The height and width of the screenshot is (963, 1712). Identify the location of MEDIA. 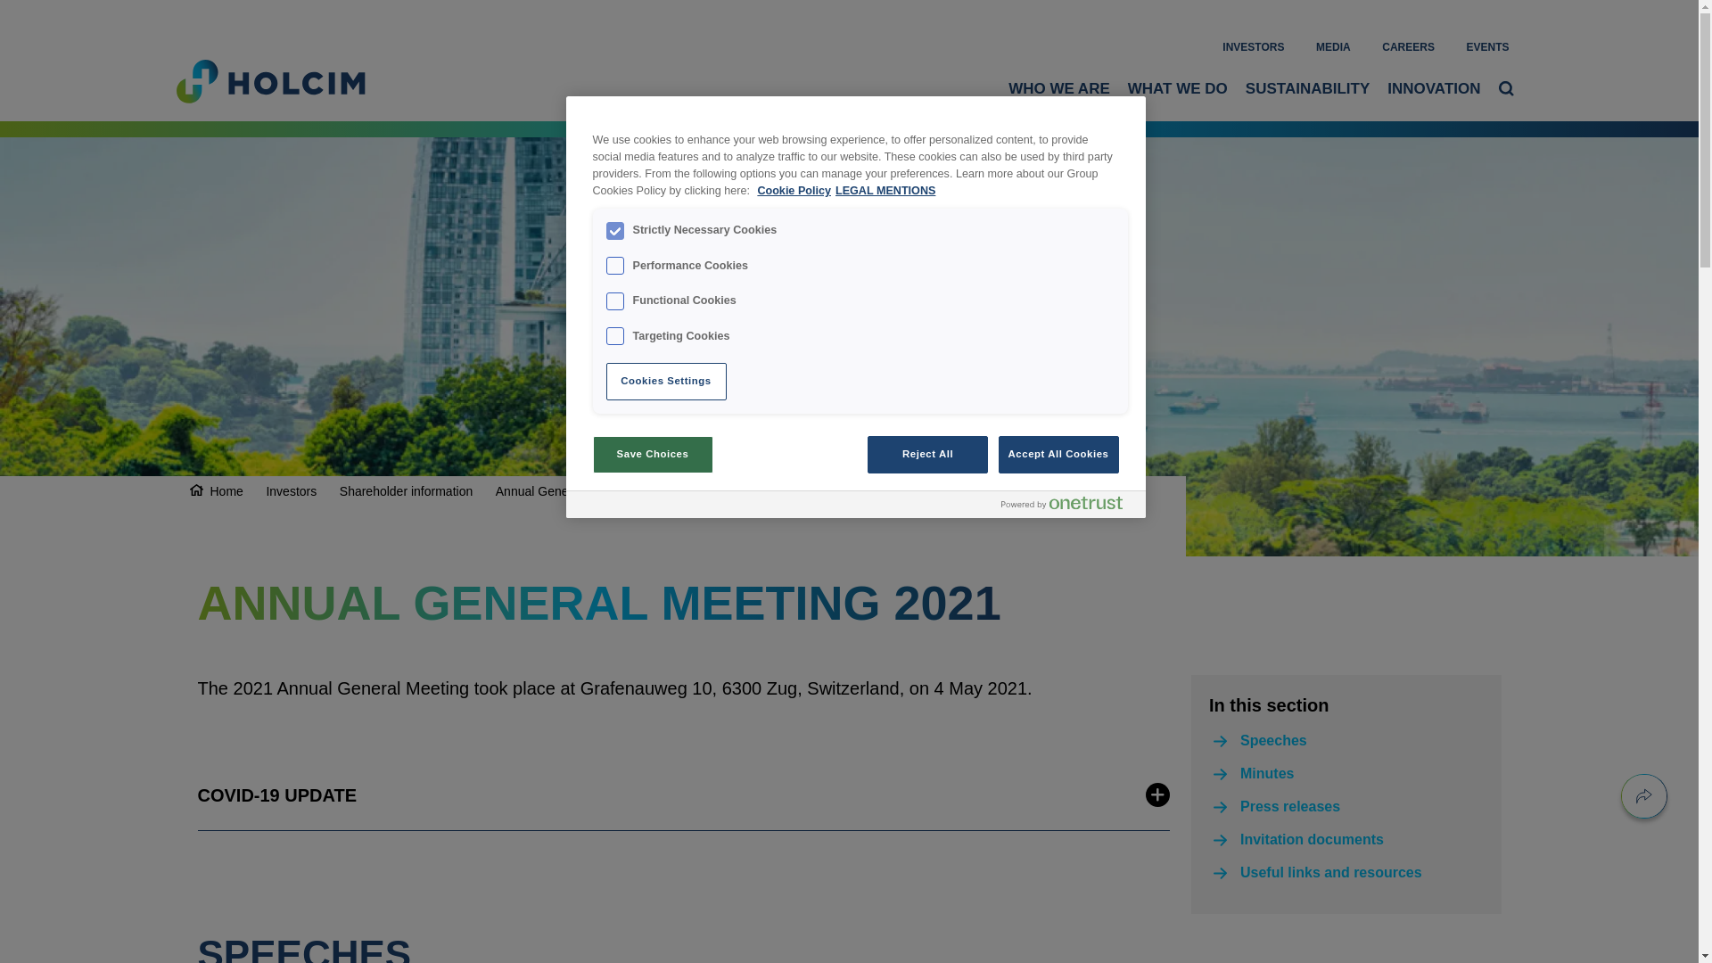
(1334, 46).